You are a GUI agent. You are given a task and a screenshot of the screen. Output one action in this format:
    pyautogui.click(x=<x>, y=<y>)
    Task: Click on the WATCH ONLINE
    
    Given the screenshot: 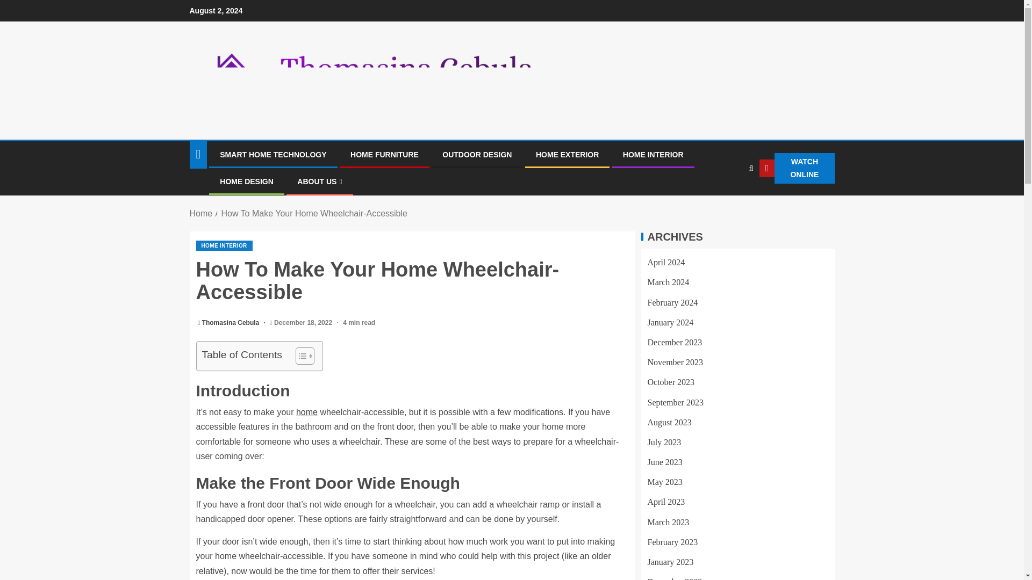 What is the action you would take?
    pyautogui.click(x=797, y=169)
    